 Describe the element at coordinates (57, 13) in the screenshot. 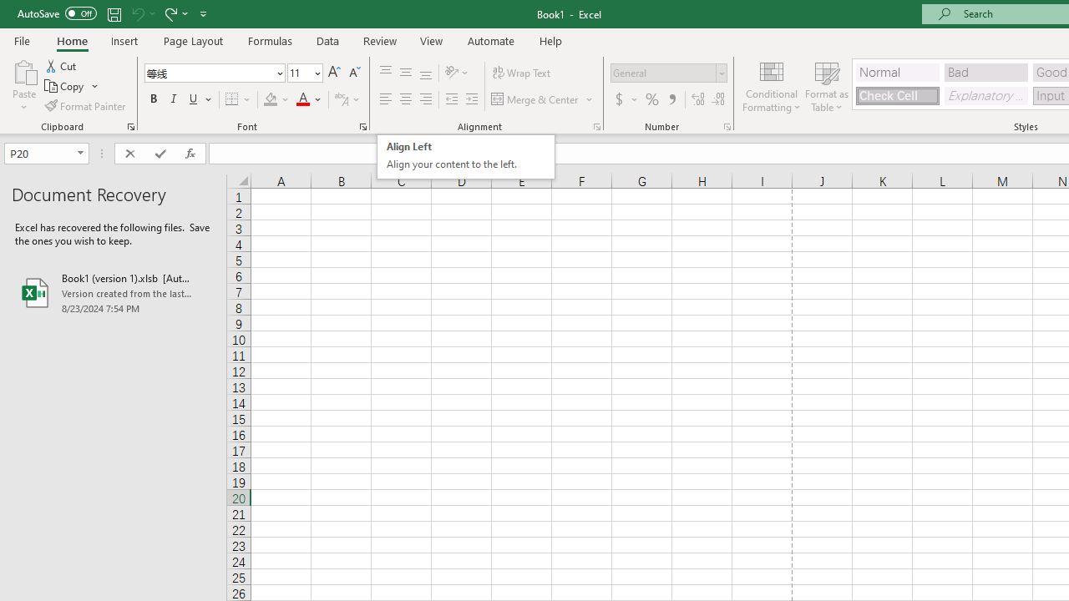

I see `AutoSave` at that location.